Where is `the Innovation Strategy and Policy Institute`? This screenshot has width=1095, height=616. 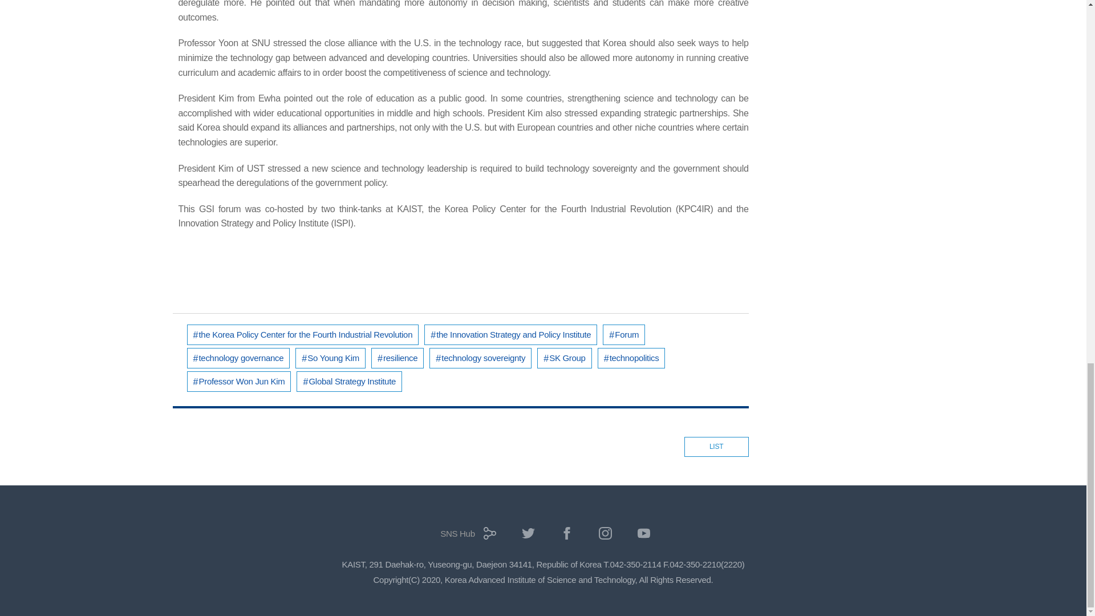
the Innovation Strategy and Policy Institute is located at coordinates (510, 334).